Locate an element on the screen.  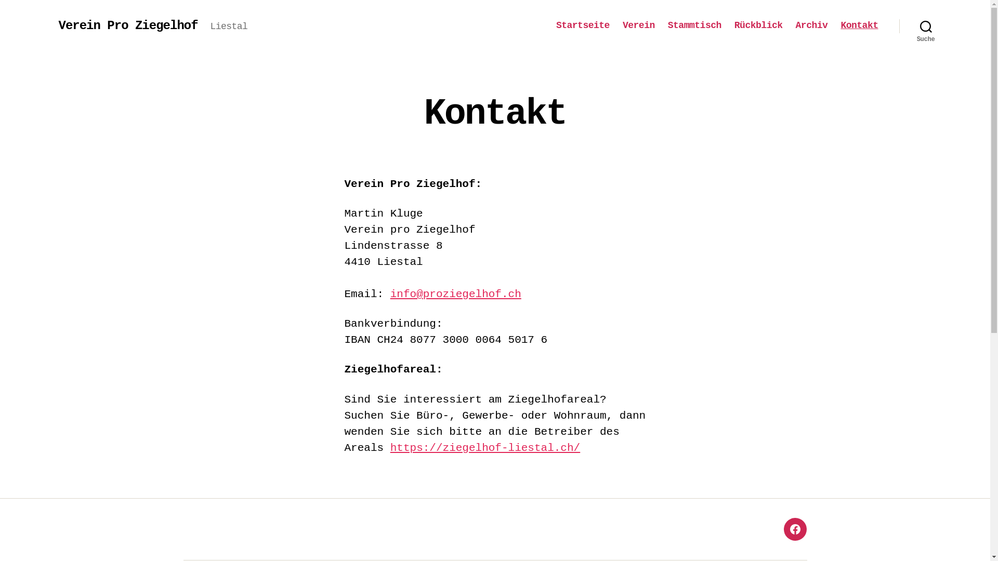
Startseite is located at coordinates (583, 26).